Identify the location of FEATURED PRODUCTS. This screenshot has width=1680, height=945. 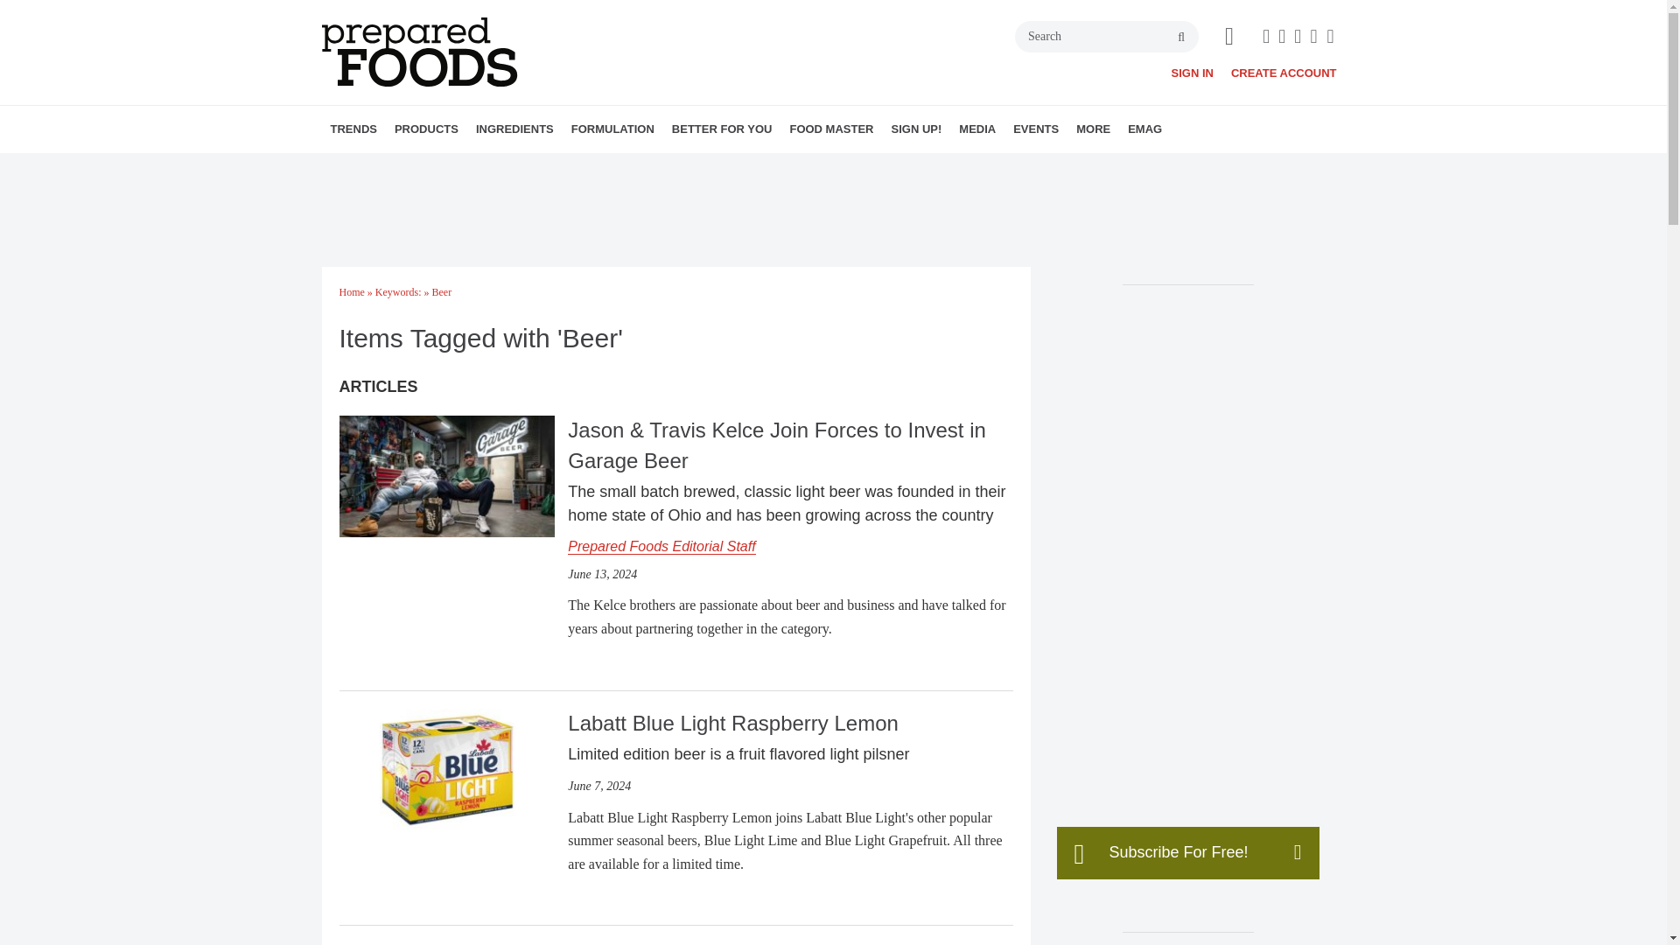
(548, 167).